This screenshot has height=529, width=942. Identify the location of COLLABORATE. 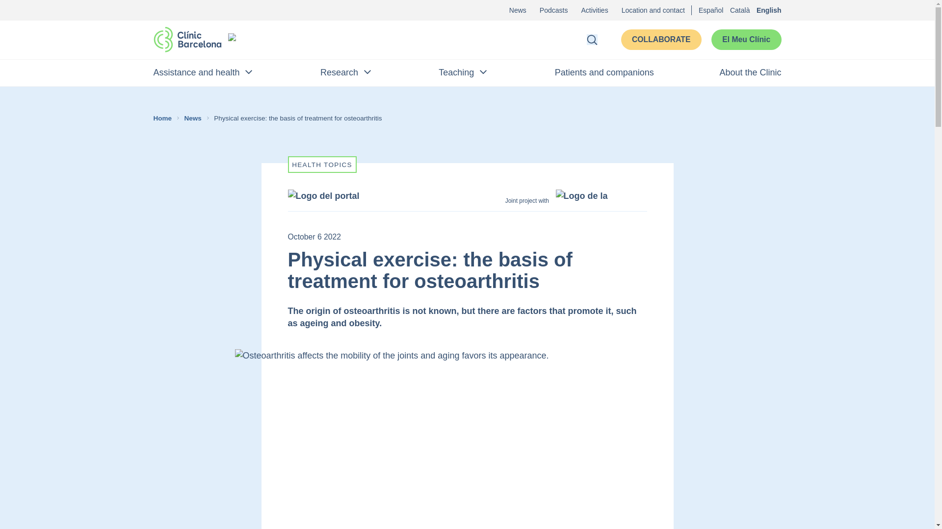
(661, 39).